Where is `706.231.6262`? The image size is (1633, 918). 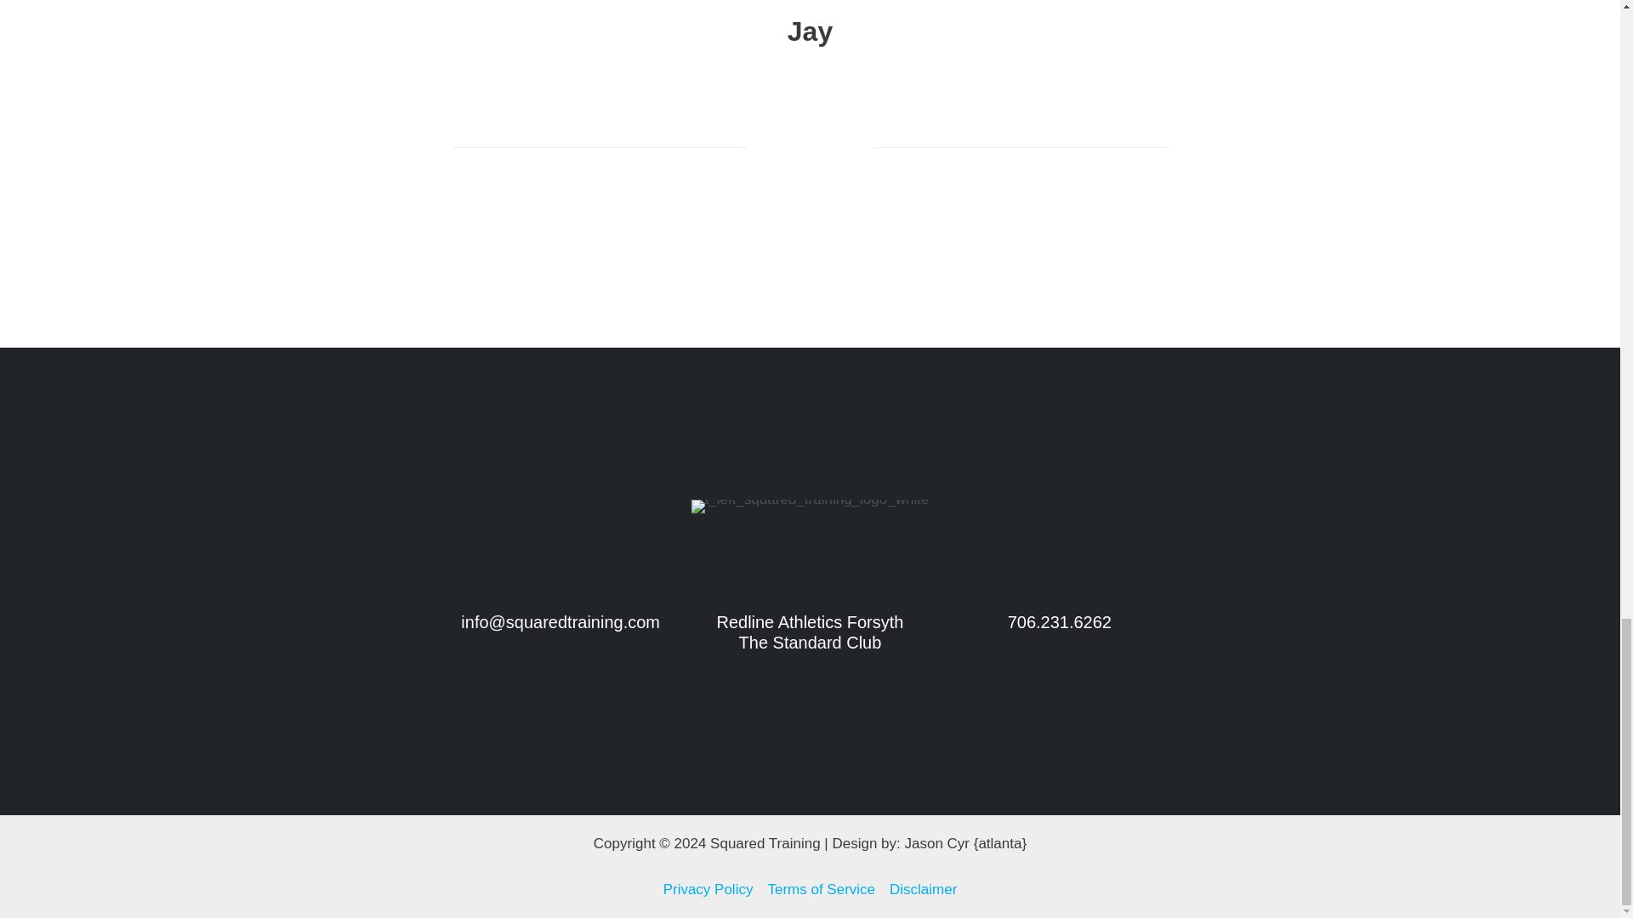 706.231.6262 is located at coordinates (1060, 622).